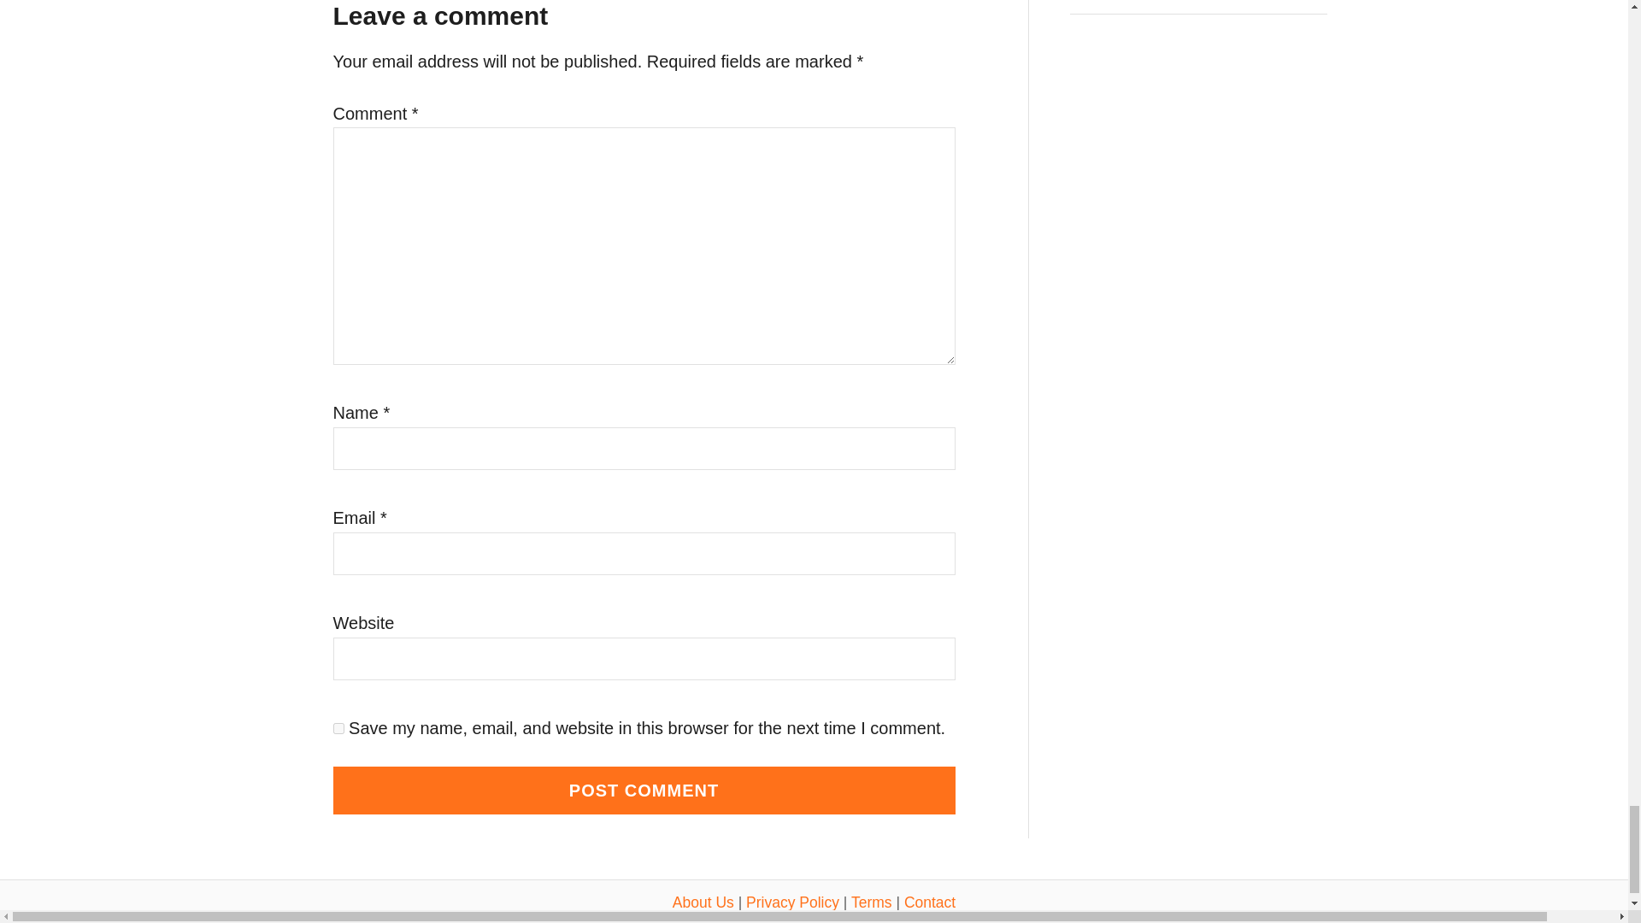  Describe the element at coordinates (644, 791) in the screenshot. I see `Post Comment` at that location.